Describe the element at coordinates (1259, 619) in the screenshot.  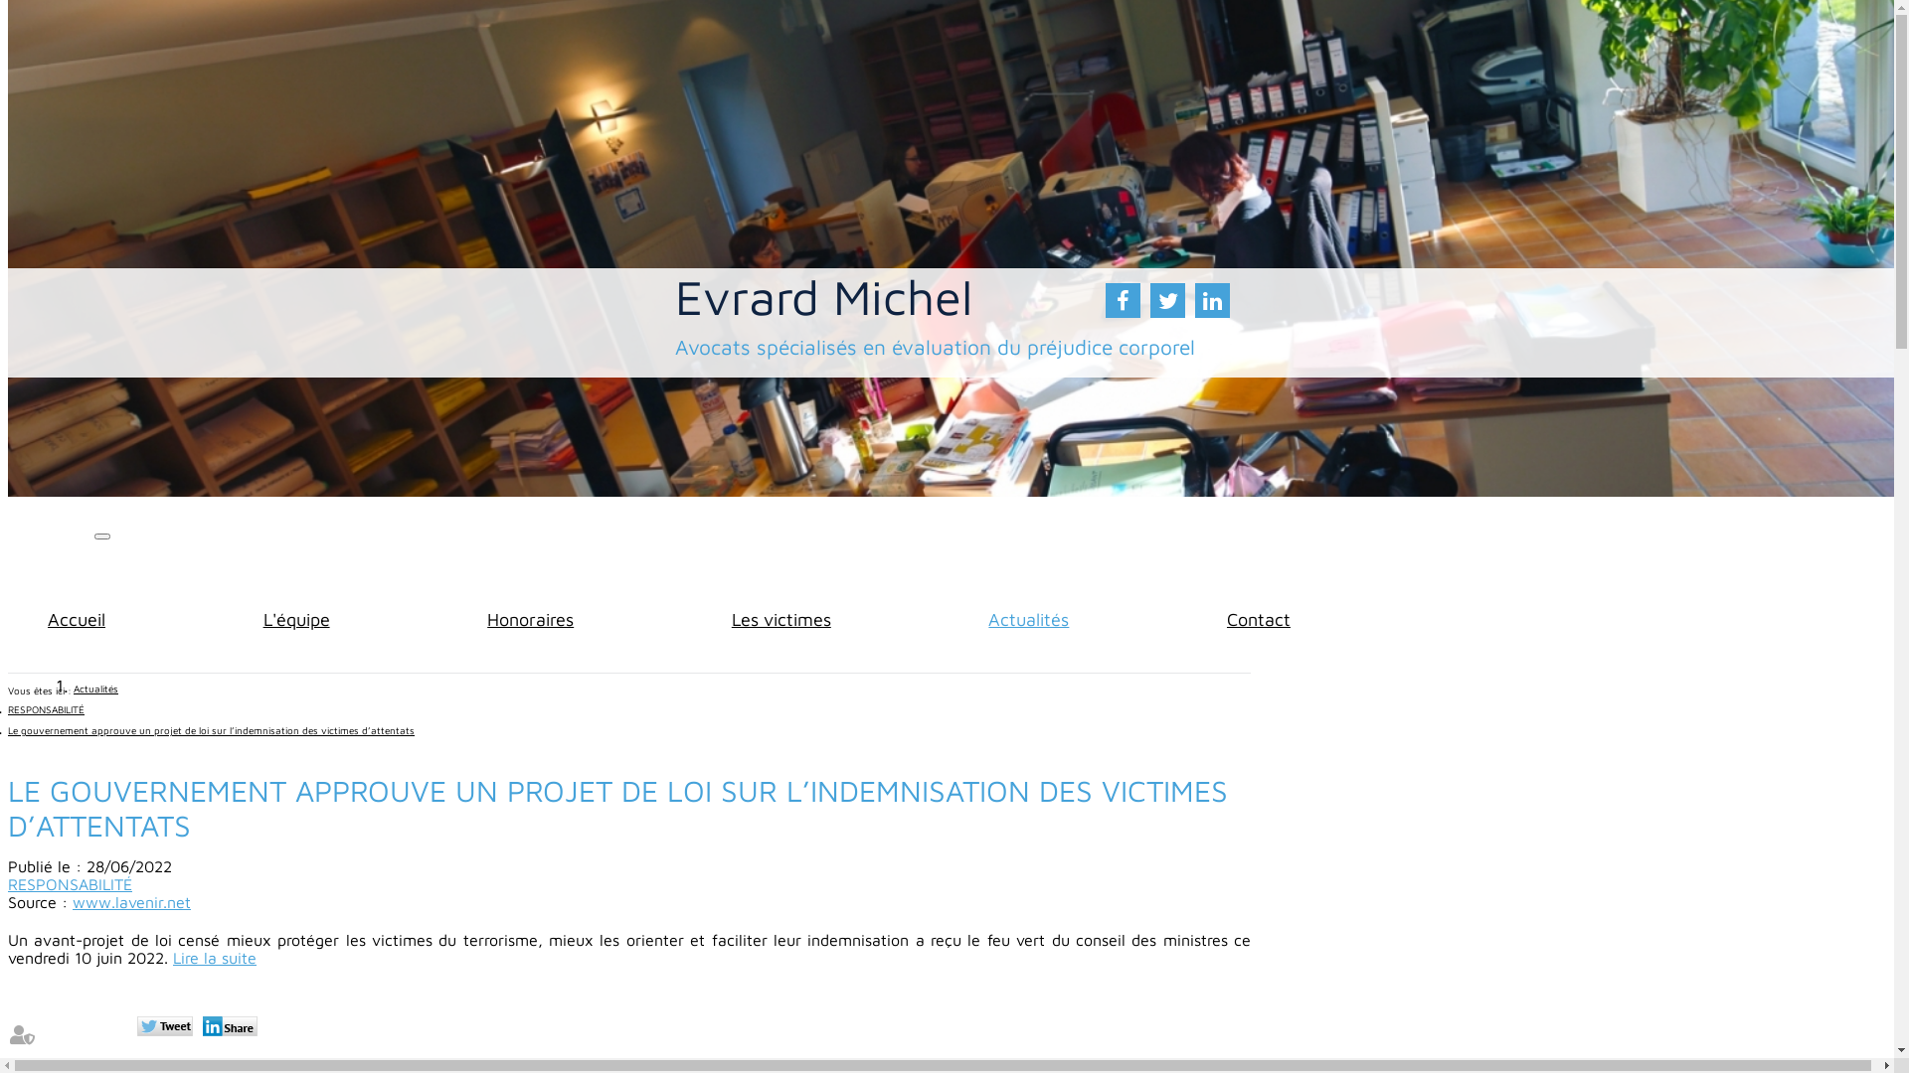
I see `Contact` at that location.